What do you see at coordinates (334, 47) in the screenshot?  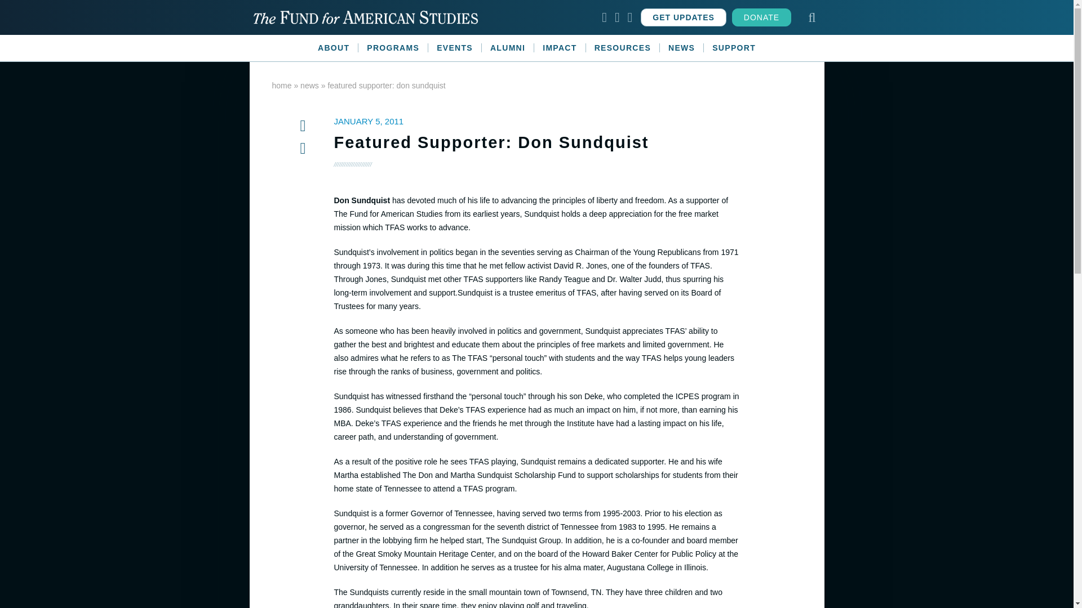 I see `ABOUT` at bounding box center [334, 47].